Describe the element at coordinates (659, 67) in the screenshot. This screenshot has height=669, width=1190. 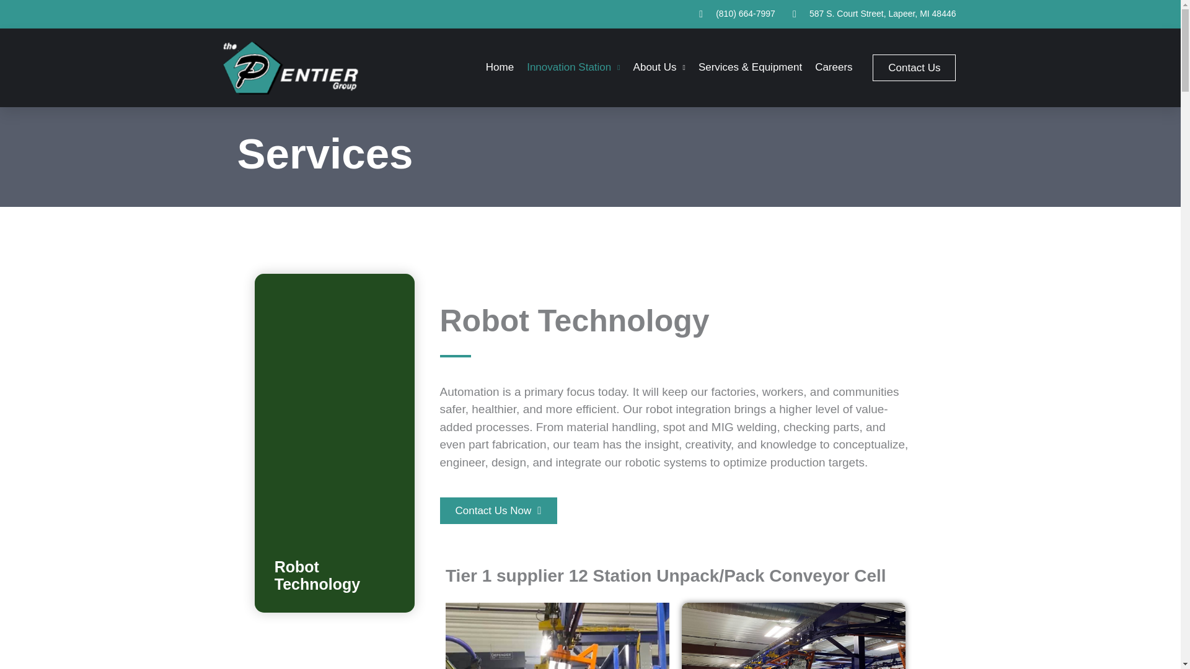
I see `About Us` at that location.